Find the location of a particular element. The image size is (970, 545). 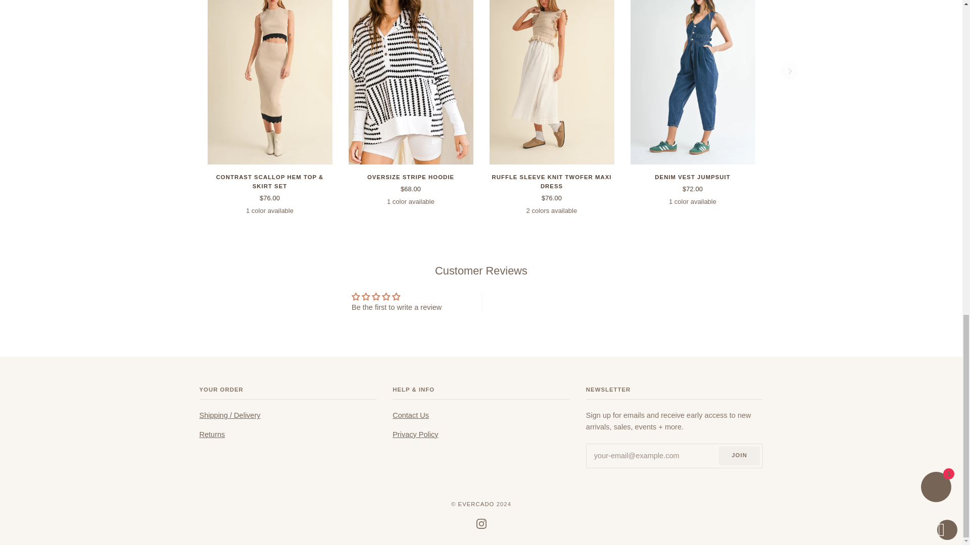

PRIVACY POLICY is located at coordinates (415, 434).